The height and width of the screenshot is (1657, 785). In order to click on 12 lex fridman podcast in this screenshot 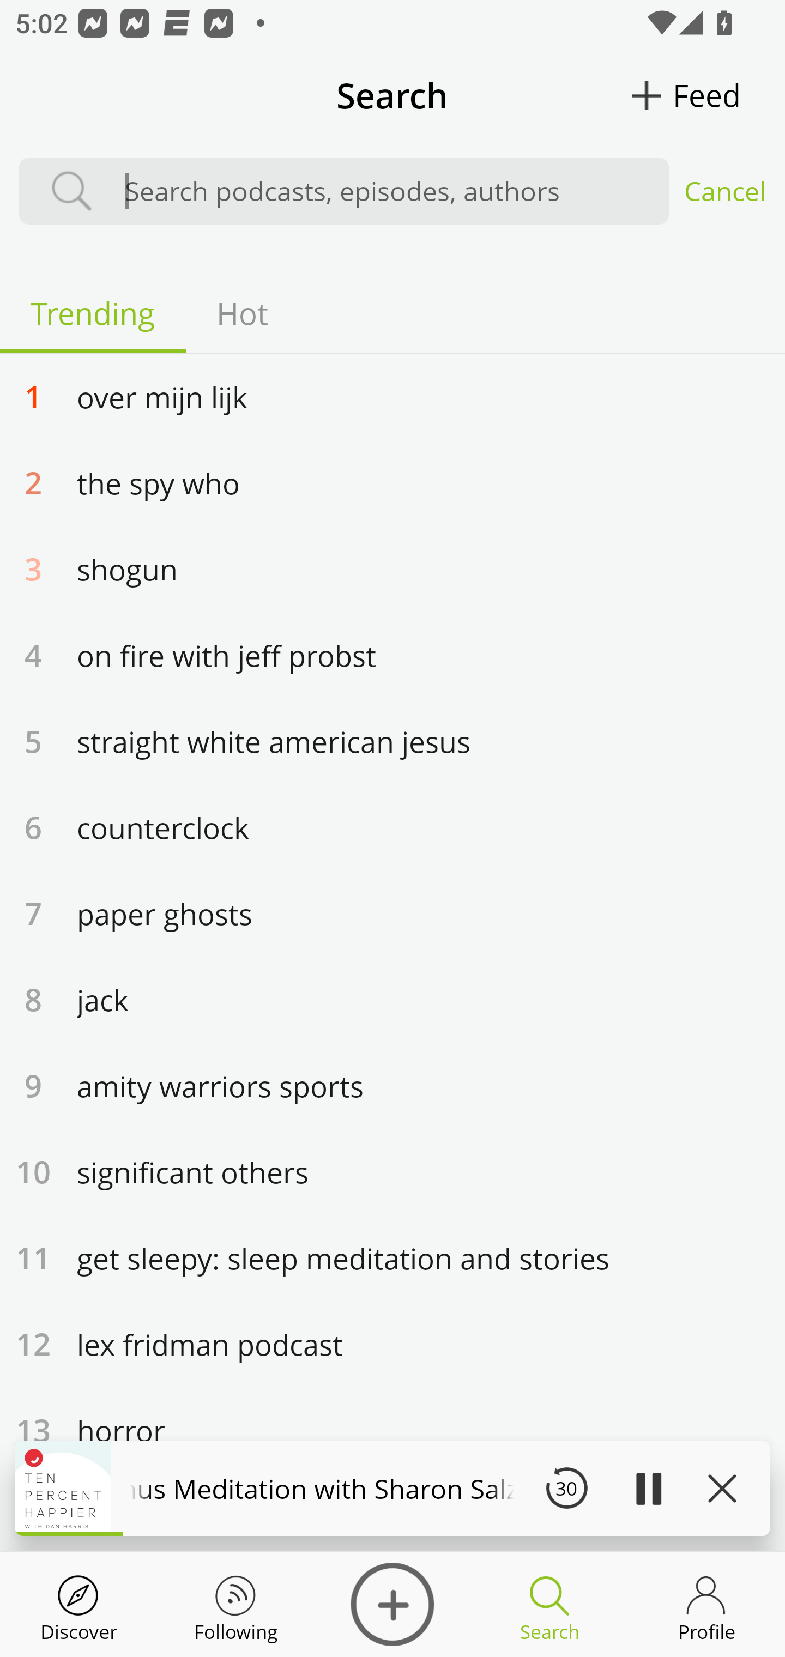, I will do `click(392, 1344)`.